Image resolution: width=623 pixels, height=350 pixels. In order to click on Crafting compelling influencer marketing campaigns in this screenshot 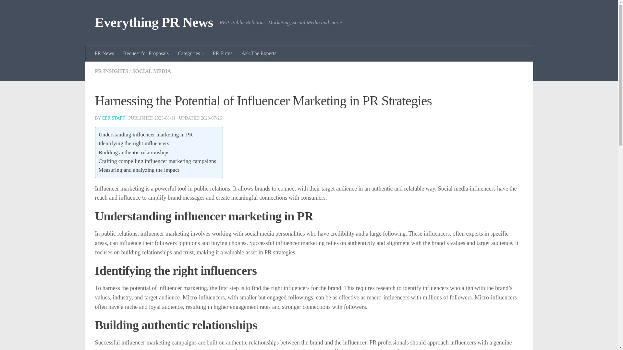, I will do `click(157, 161)`.